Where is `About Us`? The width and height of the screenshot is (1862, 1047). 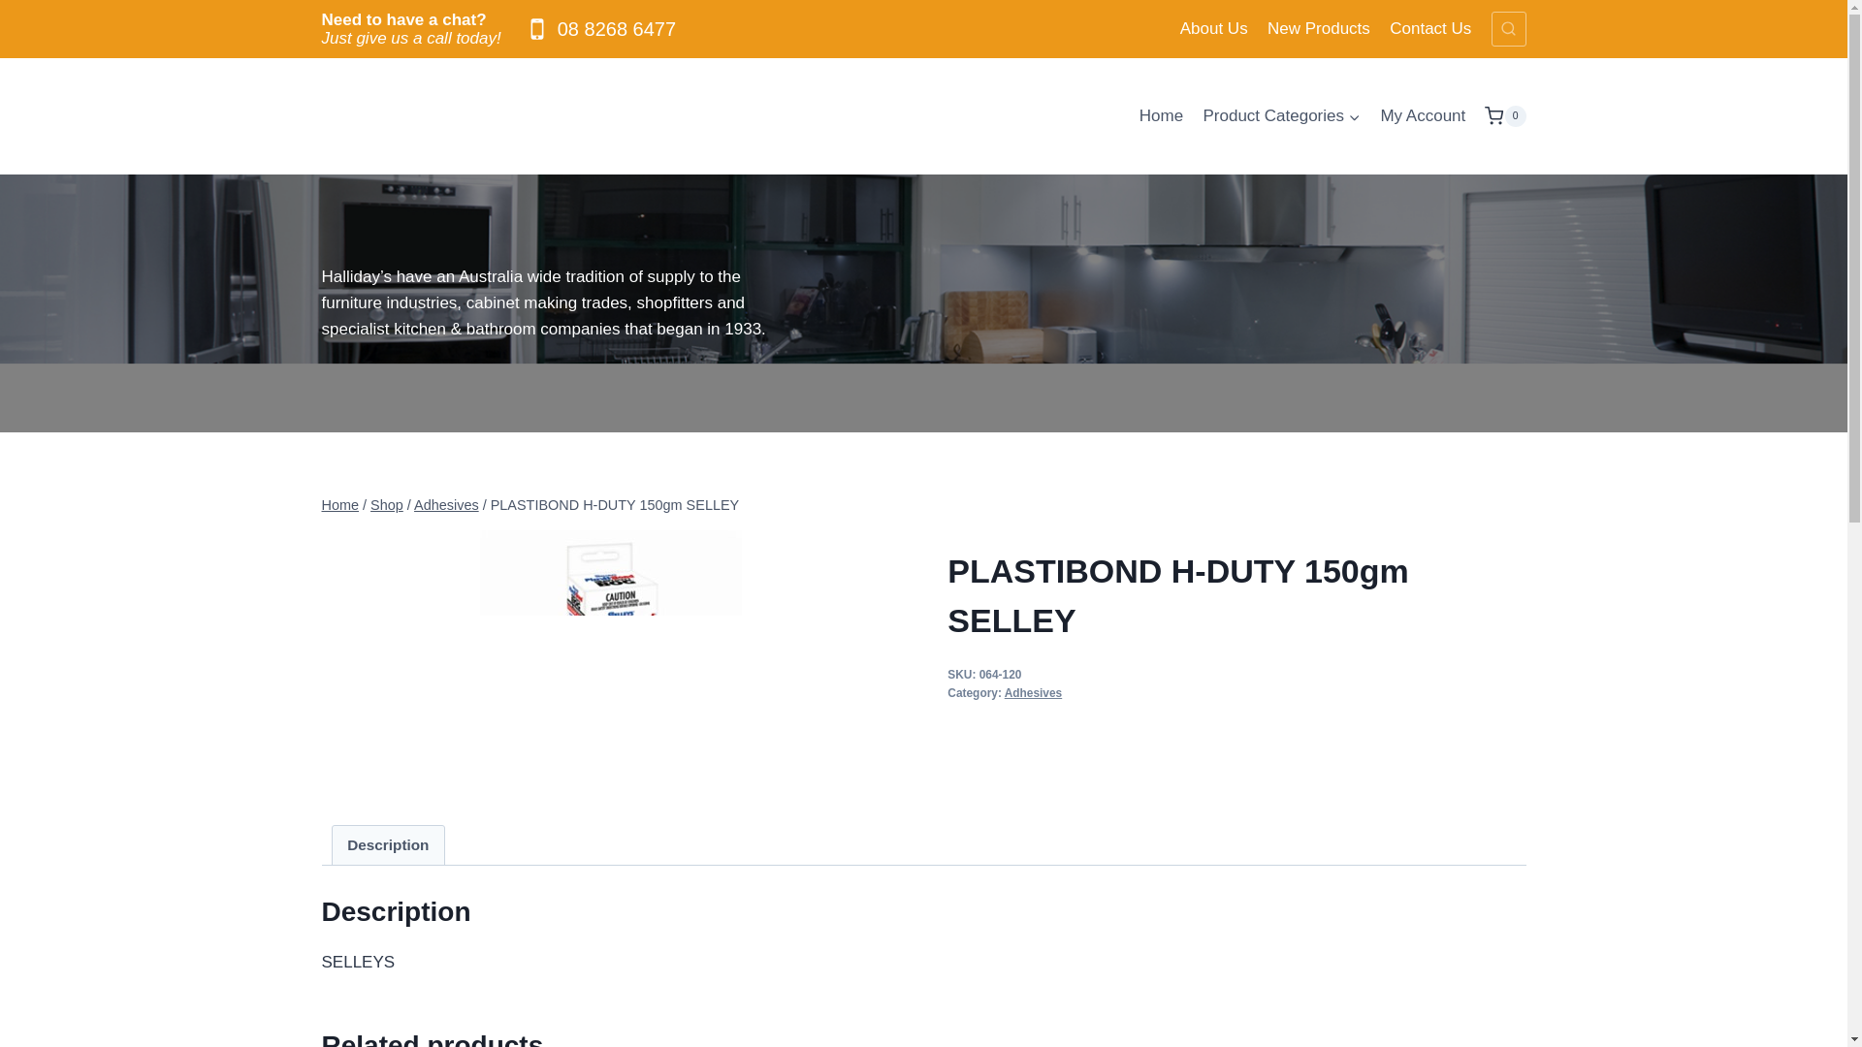
About Us is located at coordinates (1214, 29).